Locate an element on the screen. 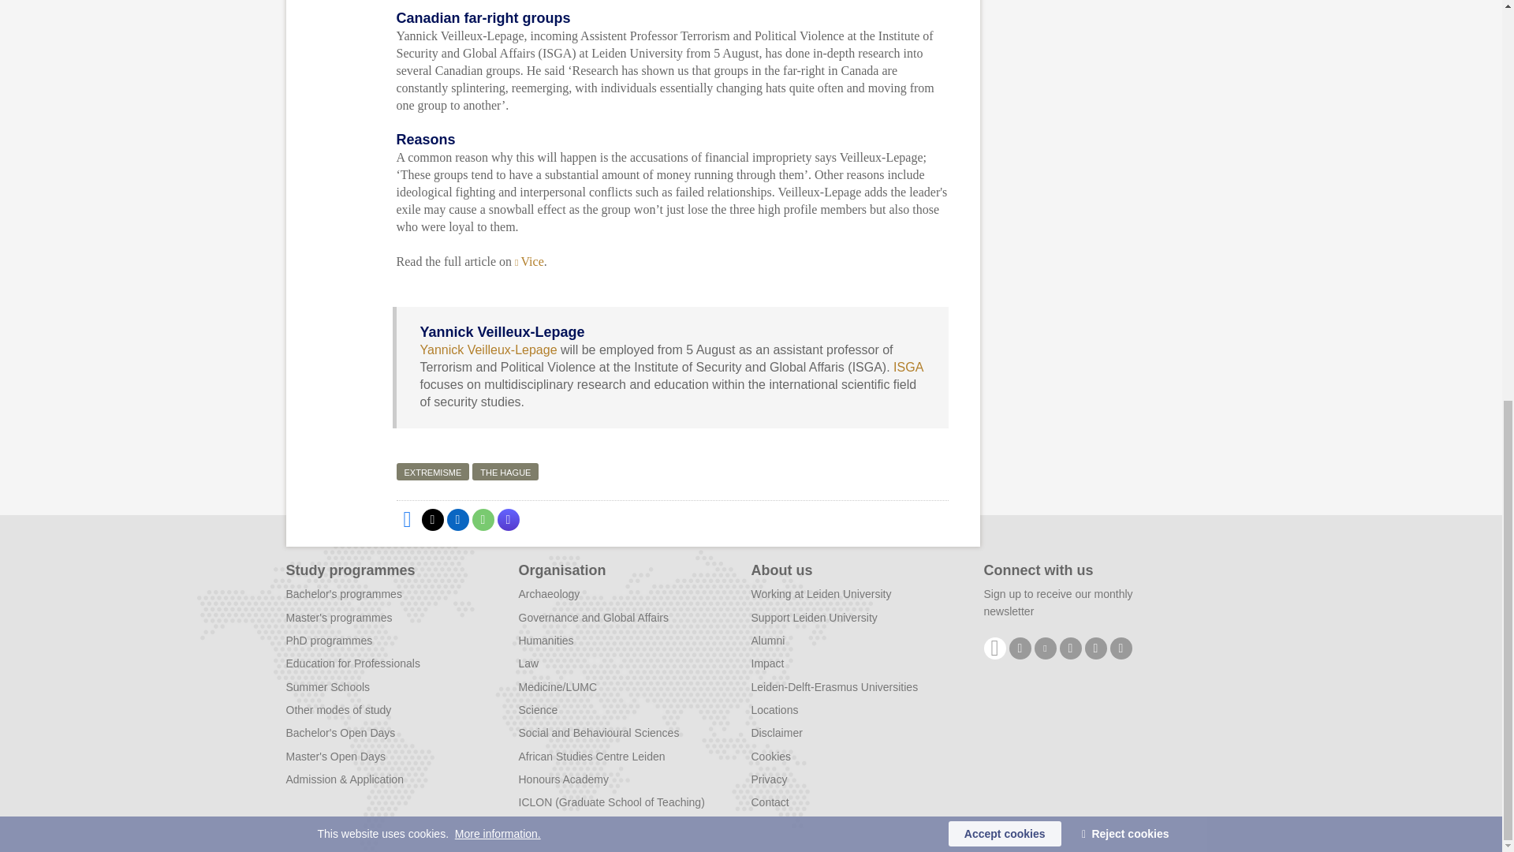 This screenshot has width=1514, height=852. ISGA is located at coordinates (907, 367).